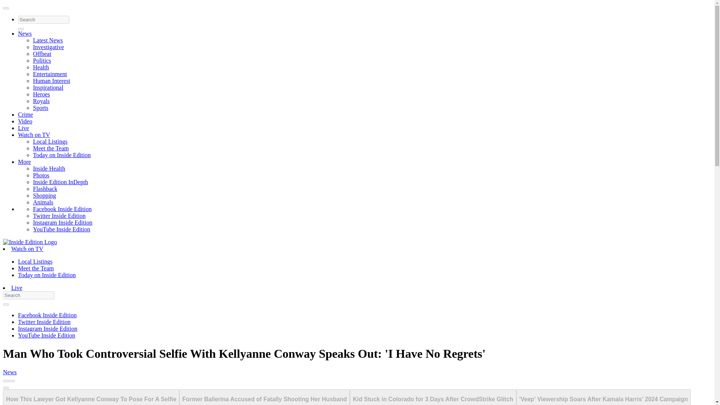 Image resolution: width=720 pixels, height=405 pixels. What do you see at coordinates (25, 115) in the screenshot?
I see `Crime` at bounding box center [25, 115].